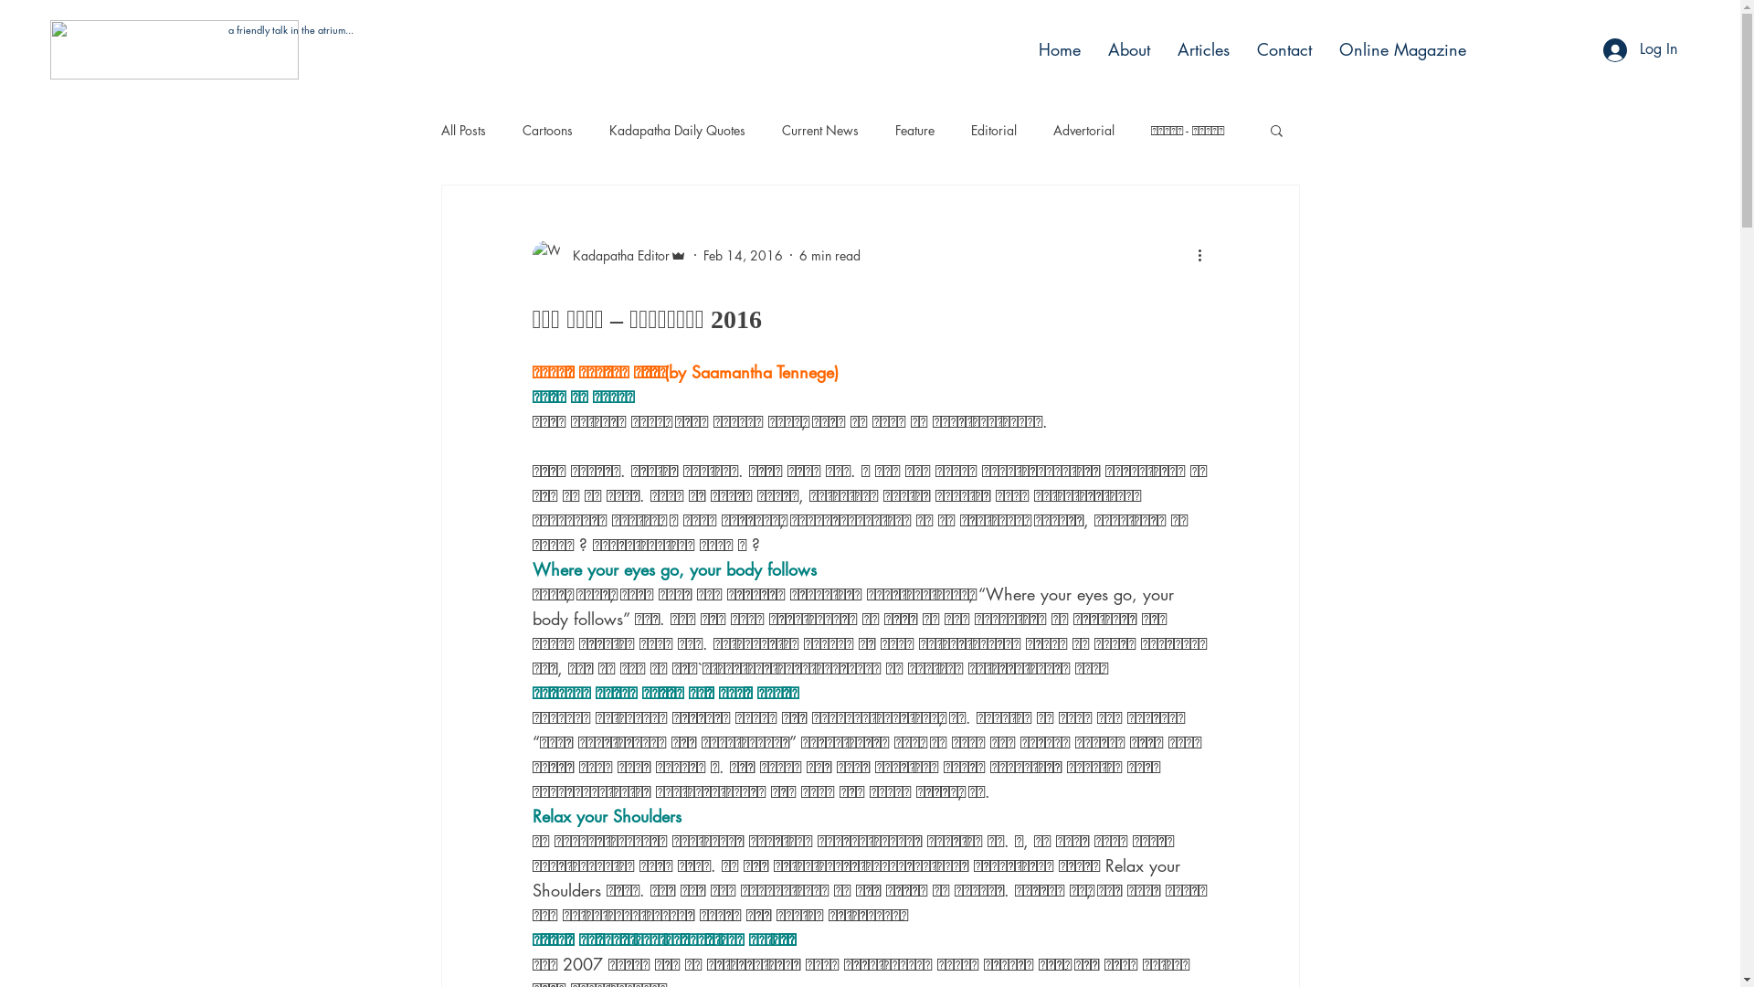  I want to click on kadapatha_logo_white_bg.png, so click(174, 49).